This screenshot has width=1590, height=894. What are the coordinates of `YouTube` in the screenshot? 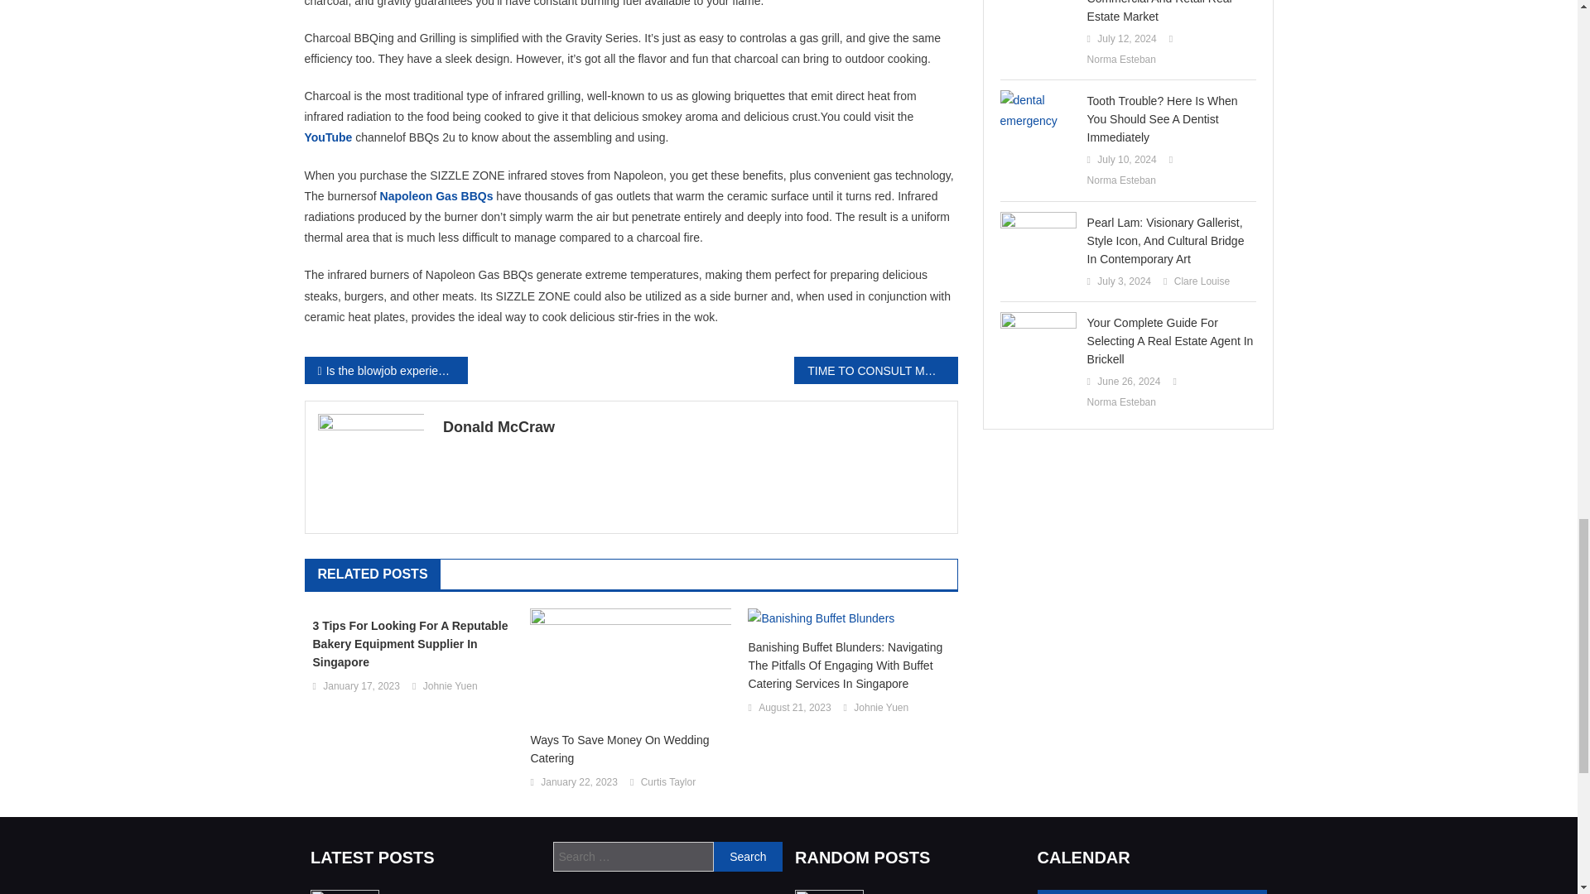 It's located at (329, 137).